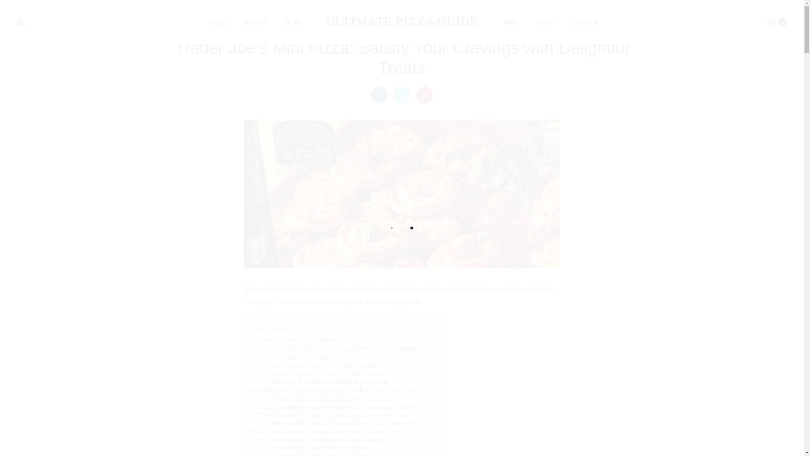 Image resolution: width=810 pixels, height=456 pixels. Describe the element at coordinates (311, 454) in the screenshot. I see `Ideal For Solo Dining Or Entertaining Guests` at that location.